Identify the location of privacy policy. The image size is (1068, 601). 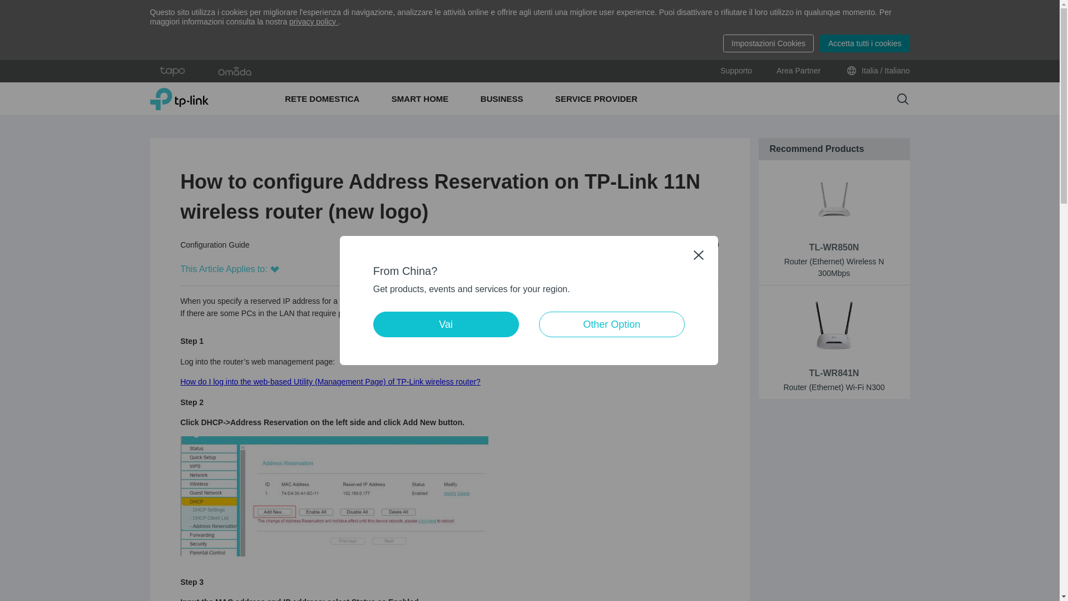
(314, 22).